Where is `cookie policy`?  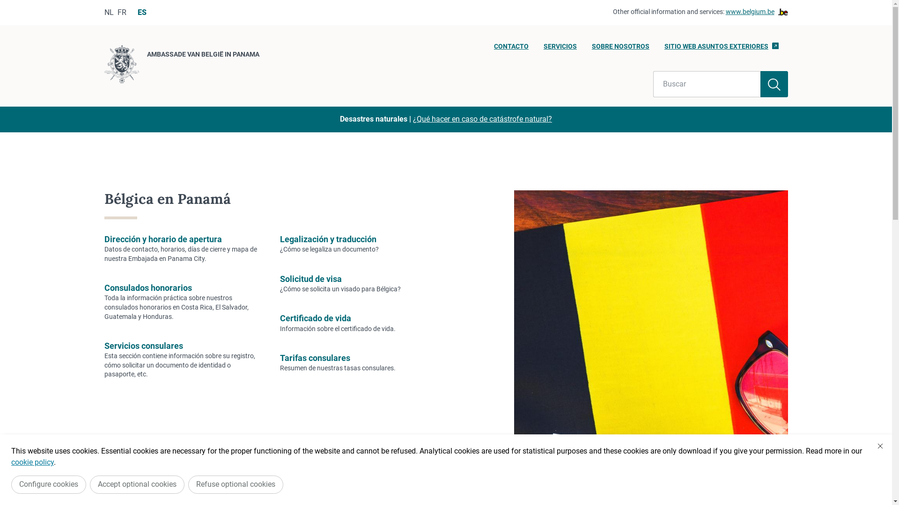
cookie policy is located at coordinates (33, 462).